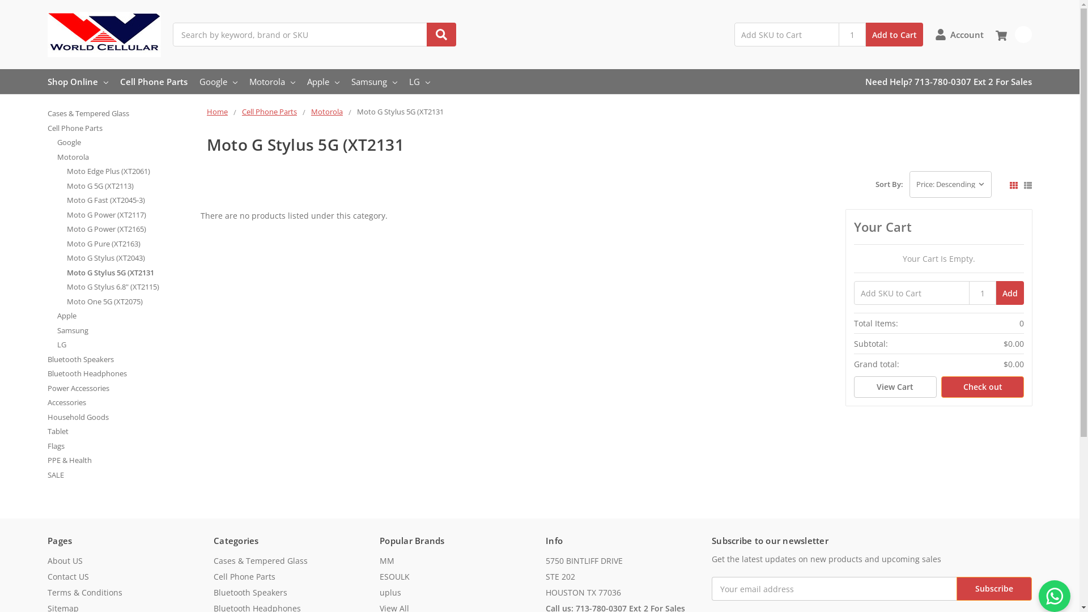 Image resolution: width=1088 pixels, height=612 pixels. I want to click on Moto G Power (XT2165), so click(130, 229).